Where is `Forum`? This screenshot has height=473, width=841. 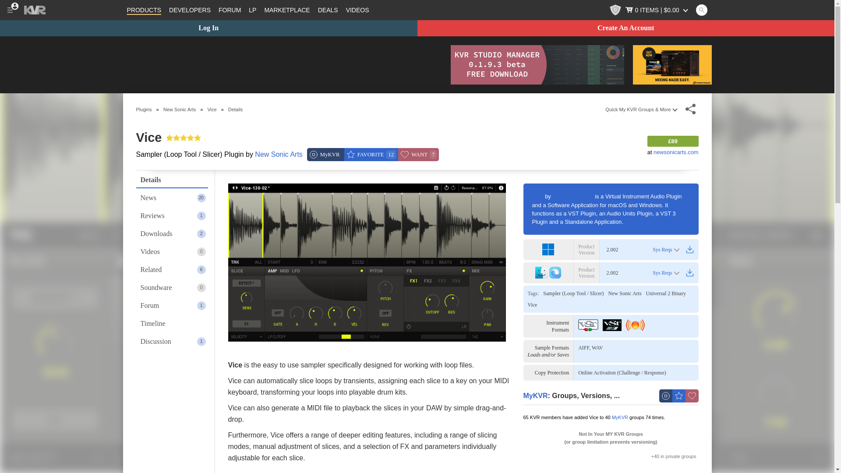 Forum is located at coordinates (230, 10).